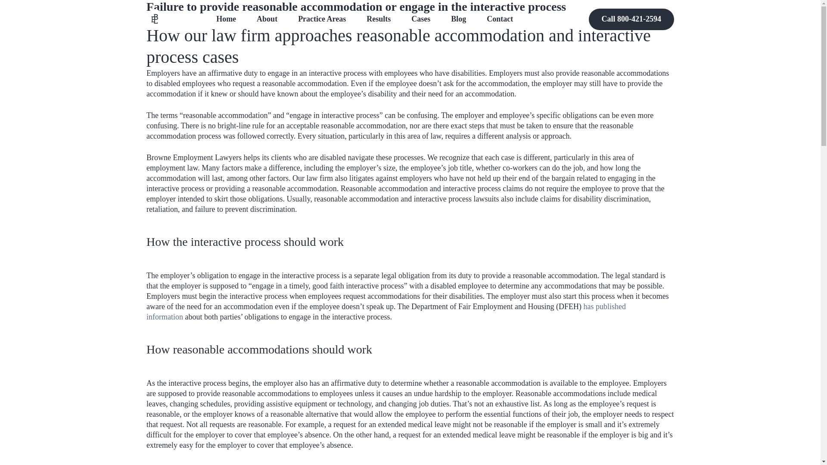 The height and width of the screenshot is (465, 827). What do you see at coordinates (267, 19) in the screenshot?
I see `About` at bounding box center [267, 19].